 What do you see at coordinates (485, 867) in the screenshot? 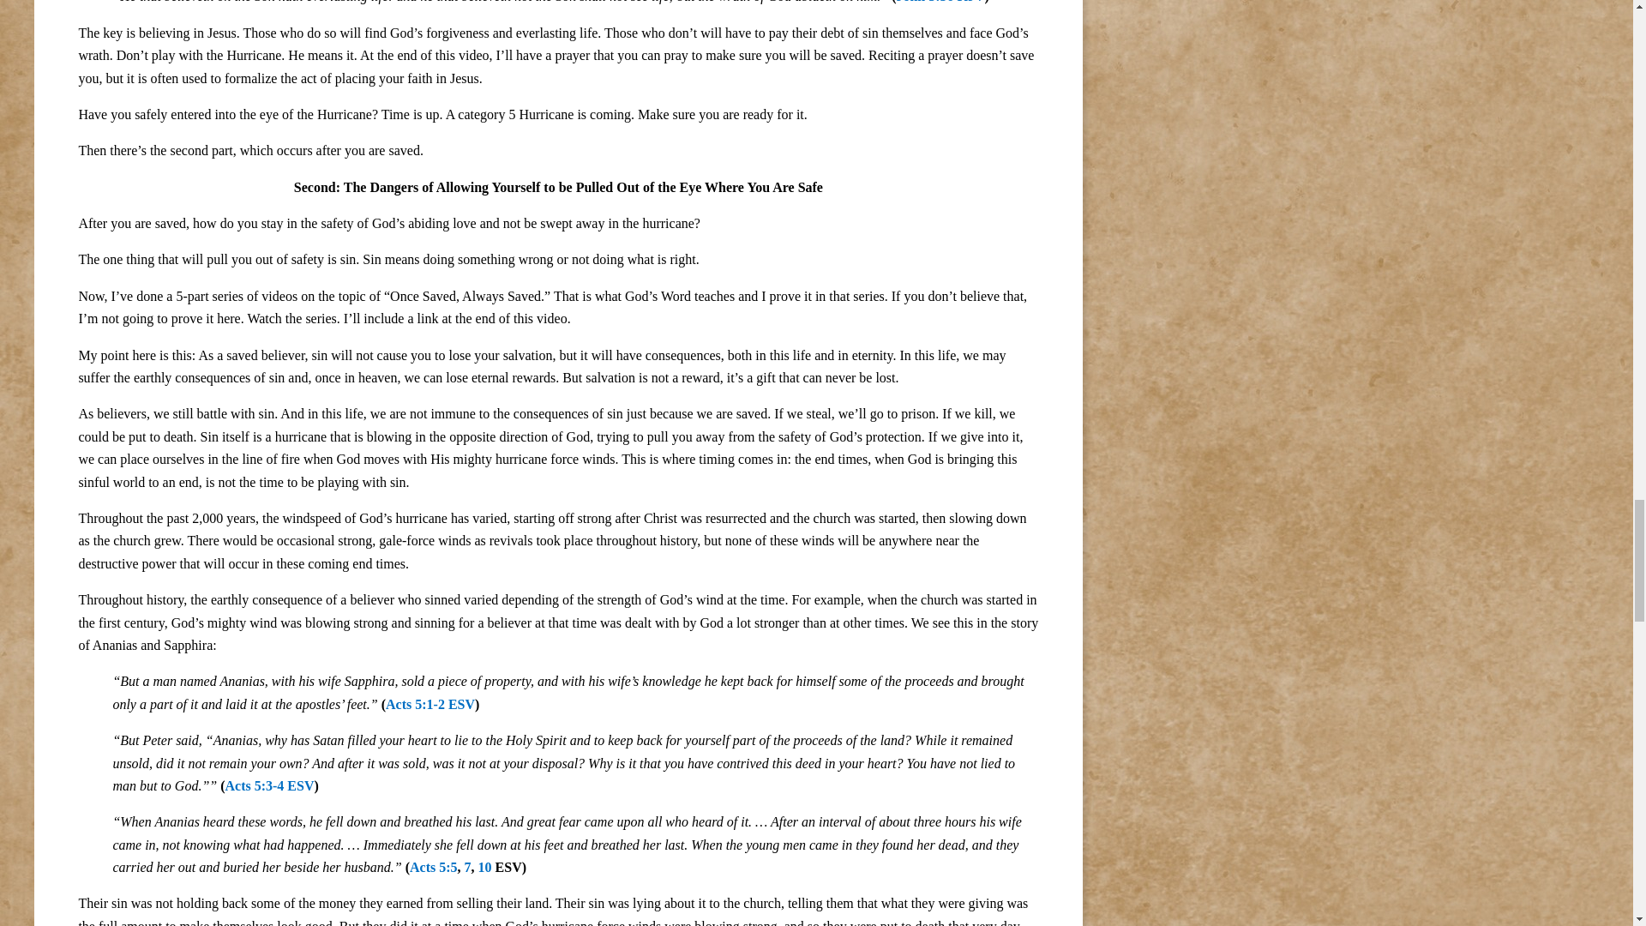
I see `10` at bounding box center [485, 867].